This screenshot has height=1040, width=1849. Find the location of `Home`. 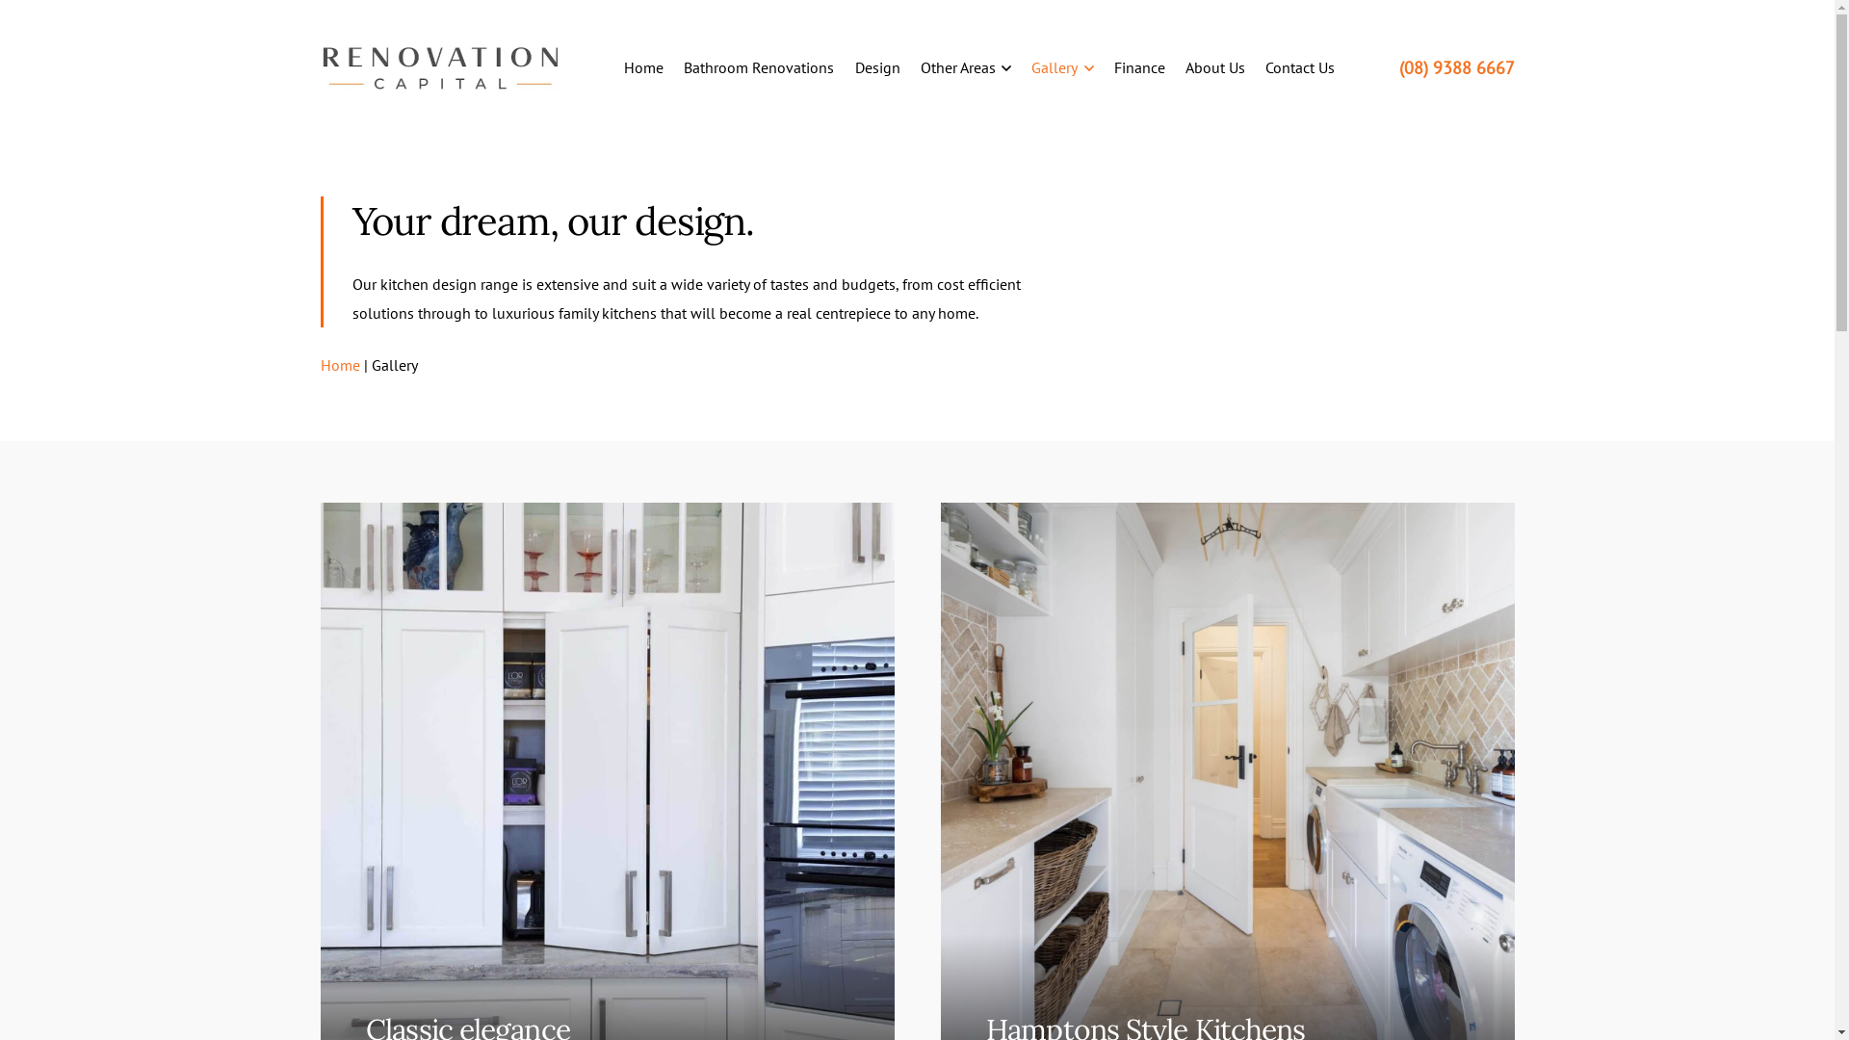

Home is located at coordinates (643, 67).